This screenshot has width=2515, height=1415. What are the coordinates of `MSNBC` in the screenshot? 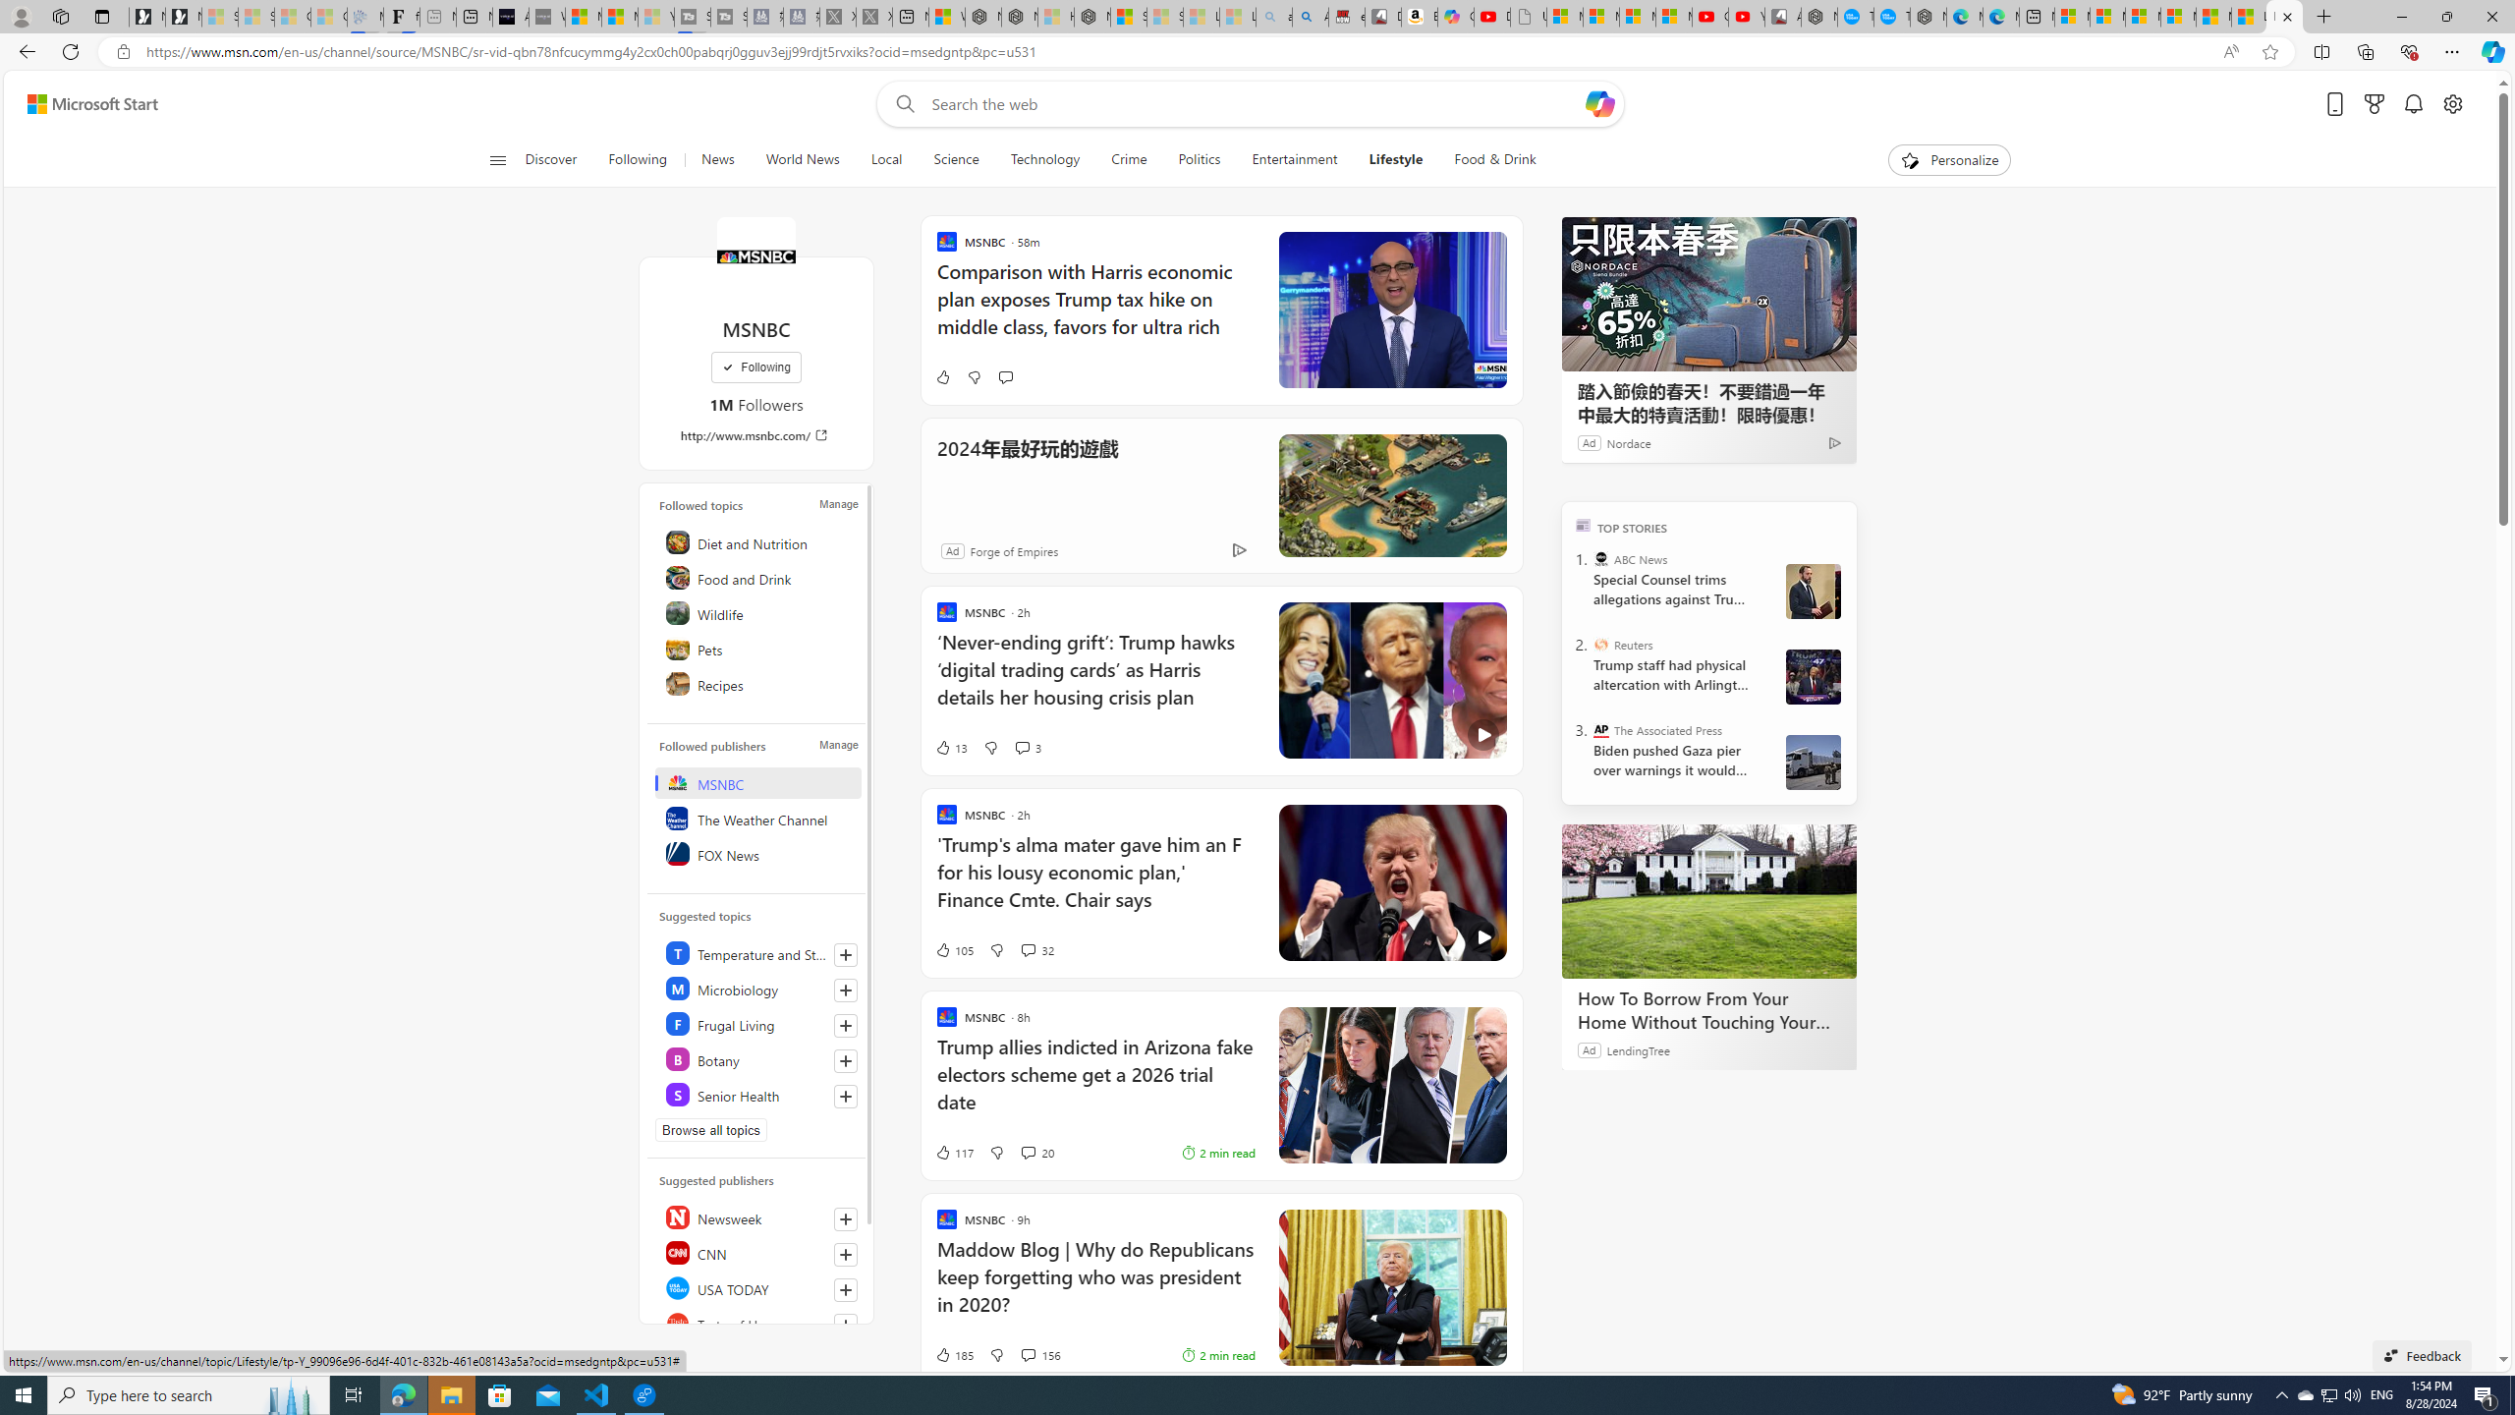 It's located at (759, 782).